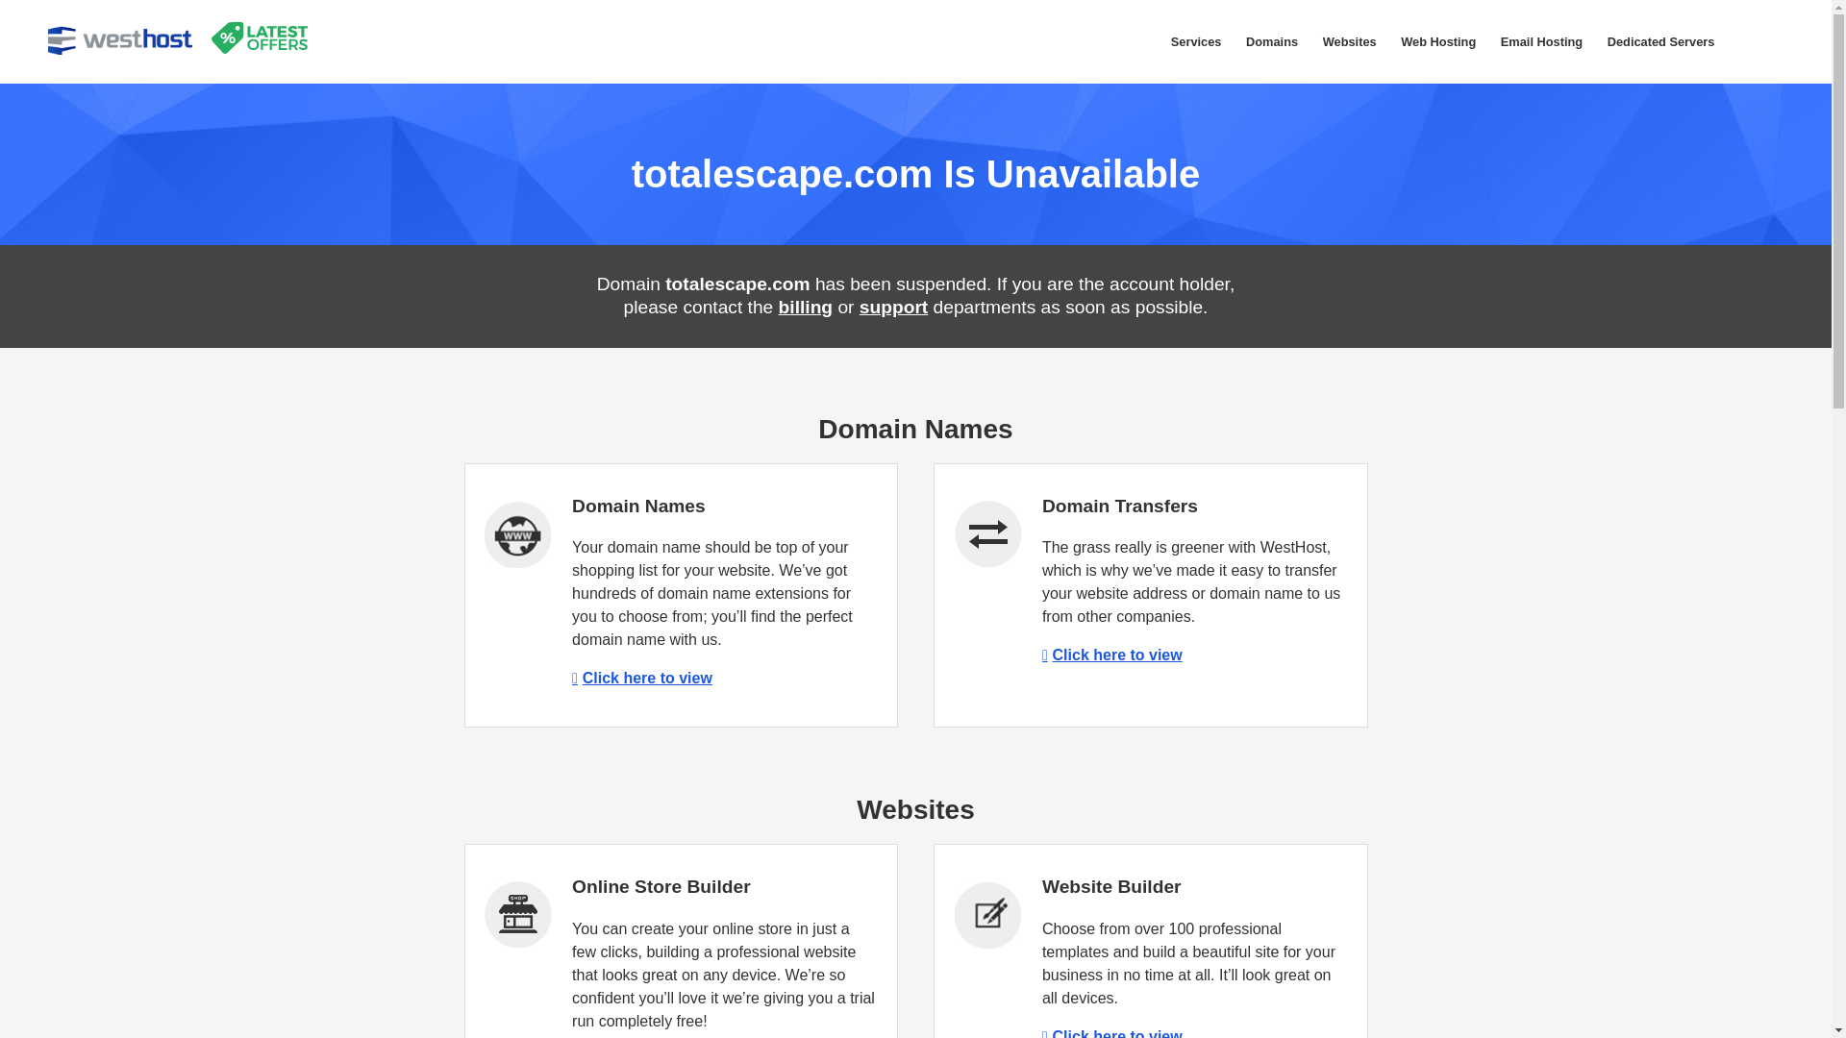 The height and width of the screenshot is (1038, 1846). I want to click on Websites, so click(1350, 42).